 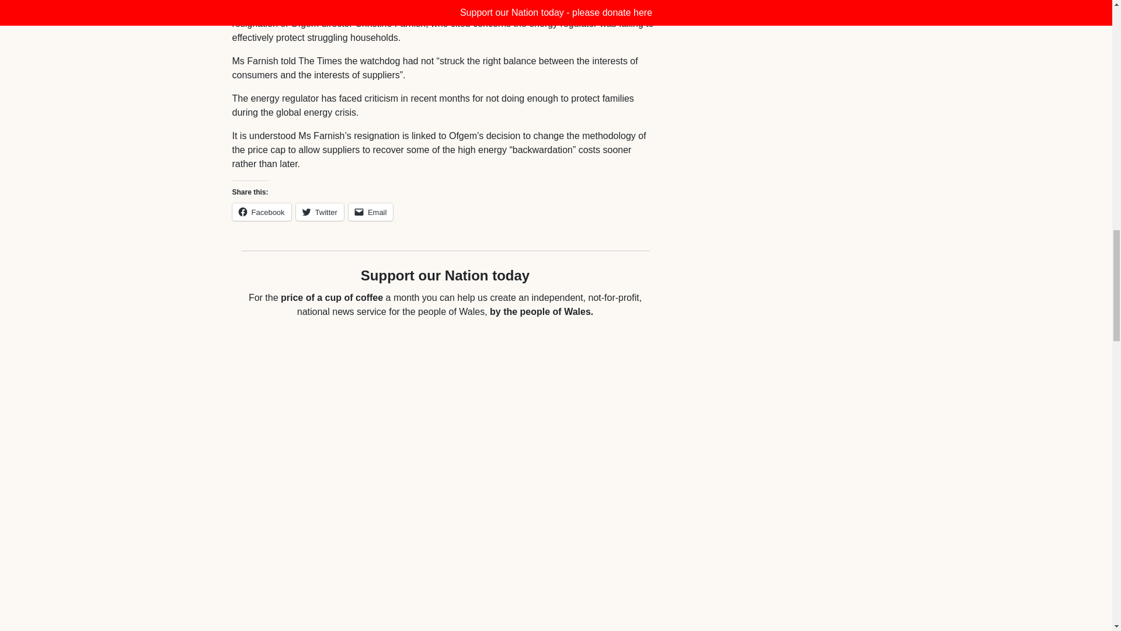 What do you see at coordinates (371, 212) in the screenshot?
I see `Email` at bounding box center [371, 212].